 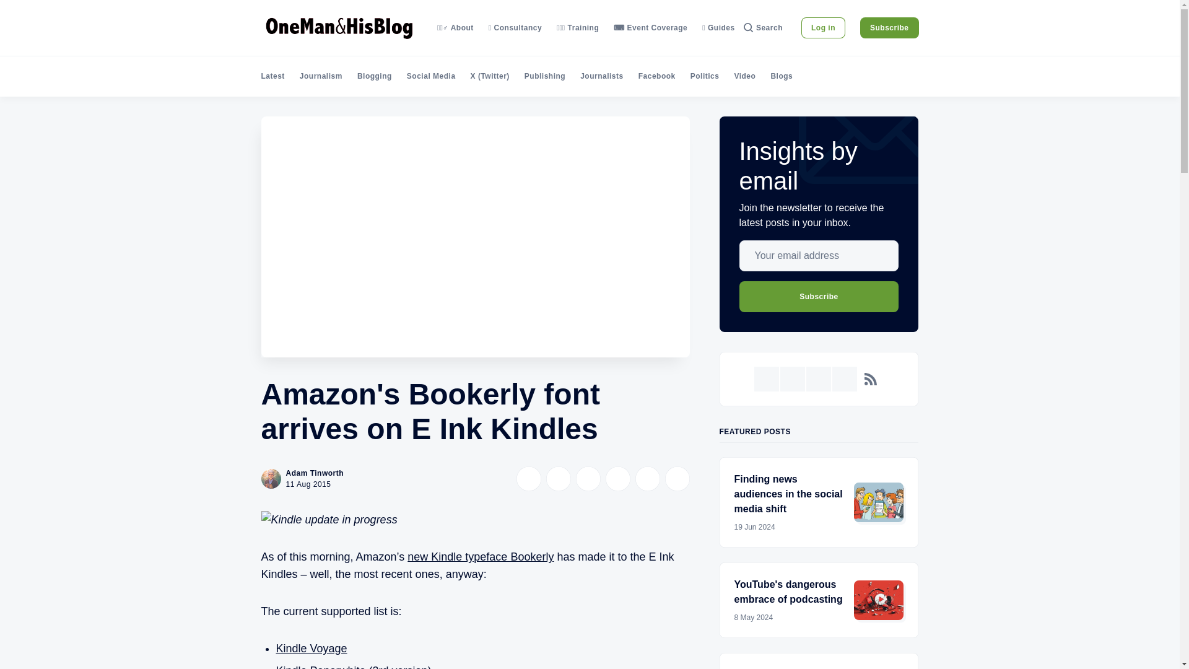 What do you see at coordinates (481, 556) in the screenshot?
I see `new Kindle typeface Bookerly` at bounding box center [481, 556].